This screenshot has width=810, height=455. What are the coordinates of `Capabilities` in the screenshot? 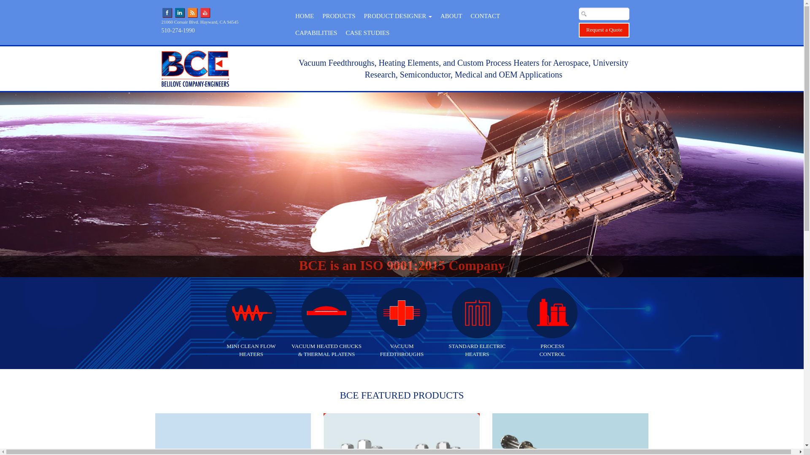 It's located at (316, 33).